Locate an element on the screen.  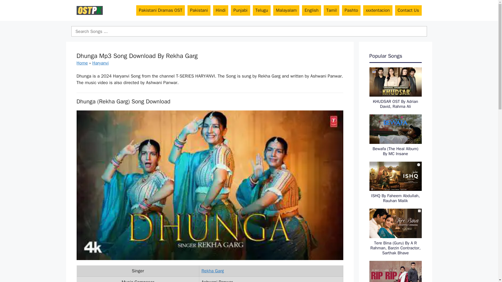
Telugu is located at coordinates (262, 10).